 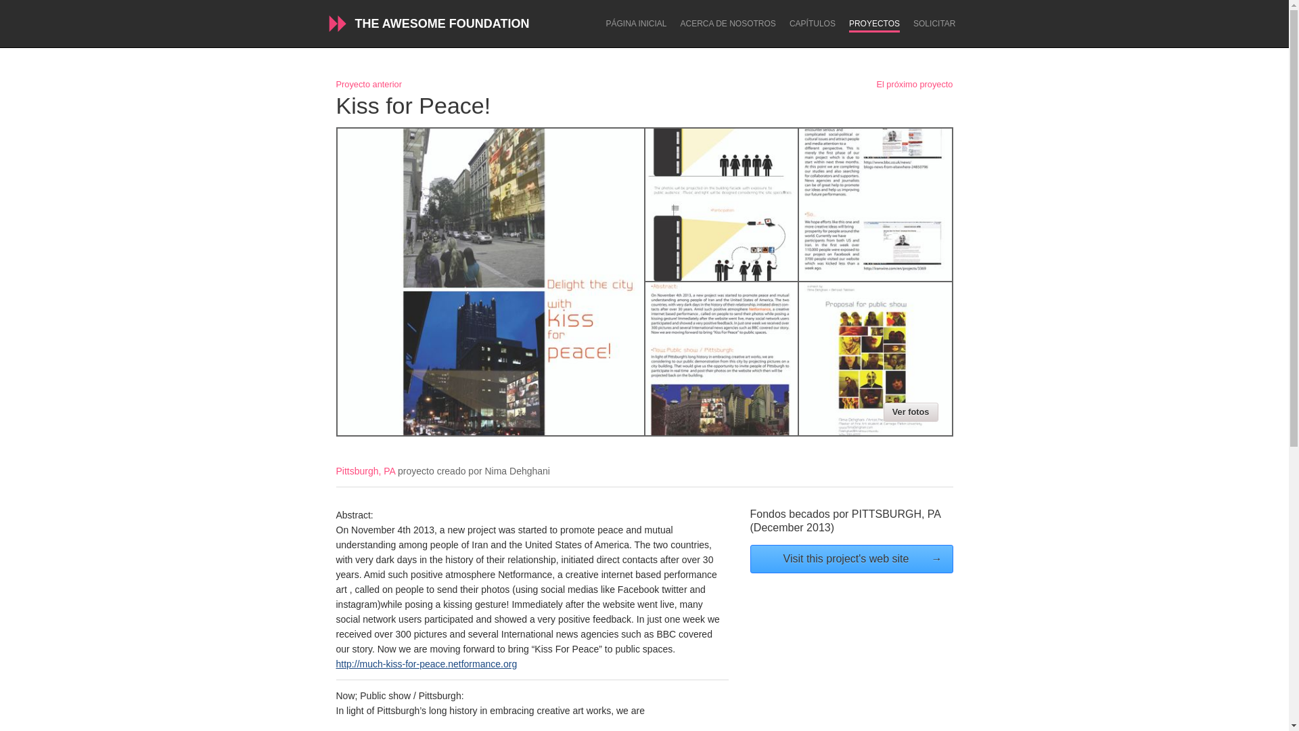 What do you see at coordinates (728, 24) in the screenshot?
I see `ACERCA DE NOSOTROS` at bounding box center [728, 24].